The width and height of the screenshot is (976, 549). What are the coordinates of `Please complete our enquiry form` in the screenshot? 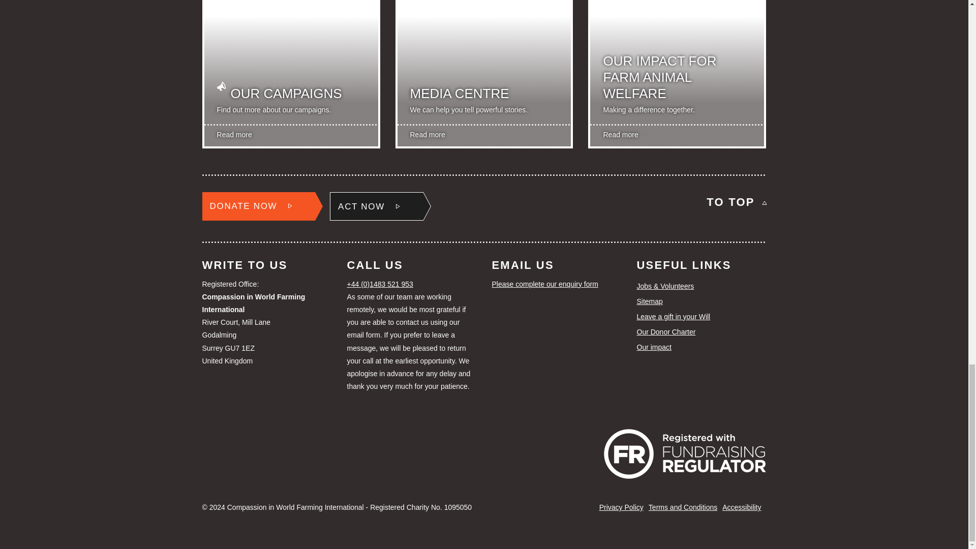 It's located at (557, 284).